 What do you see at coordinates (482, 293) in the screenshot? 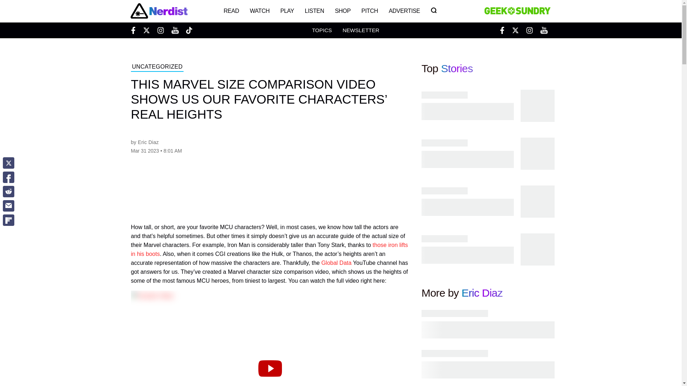
I see `Eric Diaz` at bounding box center [482, 293].